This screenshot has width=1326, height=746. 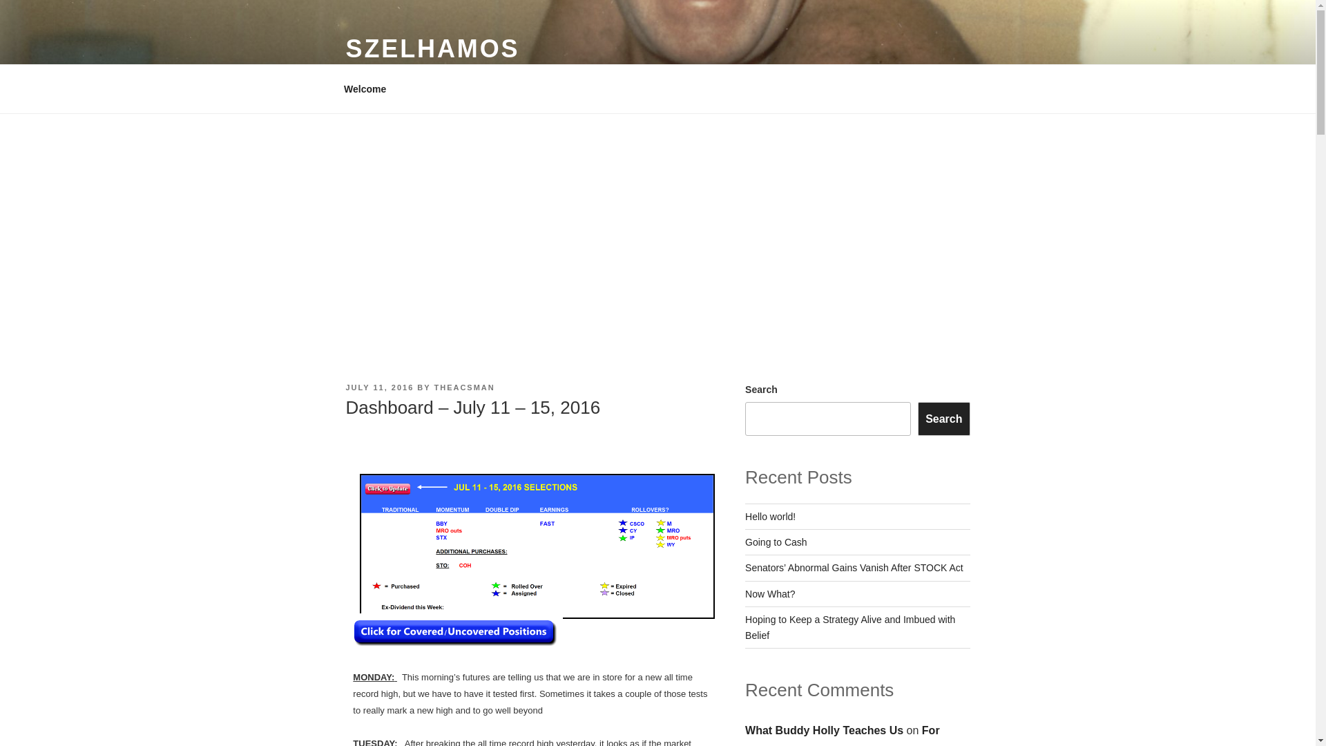 I want to click on What Buddy Holly Teaches Us, so click(x=824, y=729).